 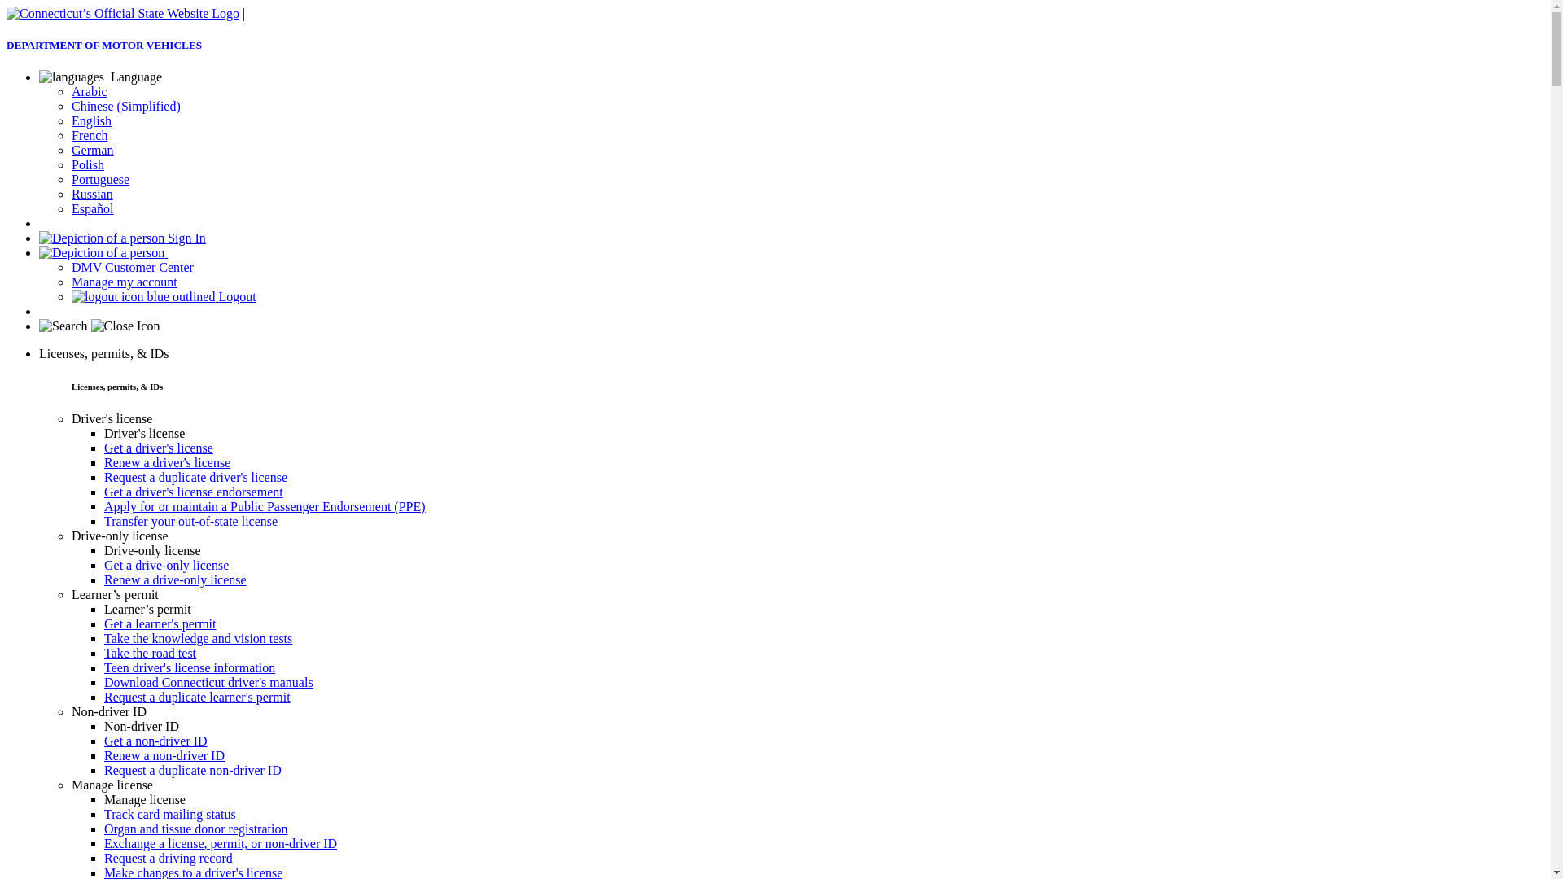 I want to click on Logout, so click(x=164, y=296).